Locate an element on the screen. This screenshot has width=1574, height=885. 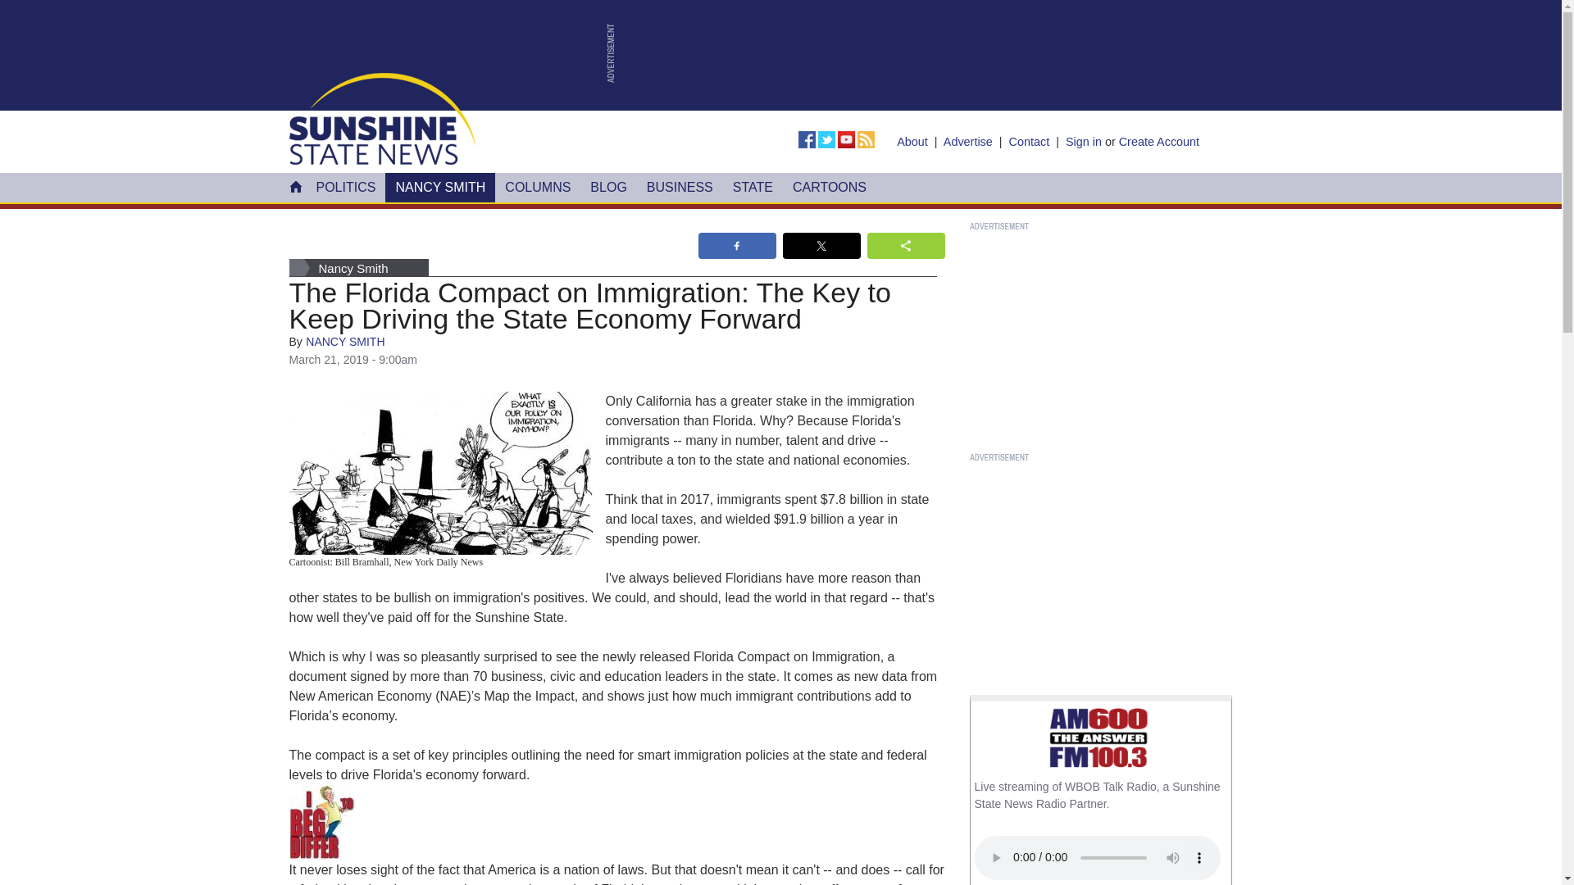
Cartoonist: Bill Bramhall, New York Daily News is located at coordinates (439, 474).